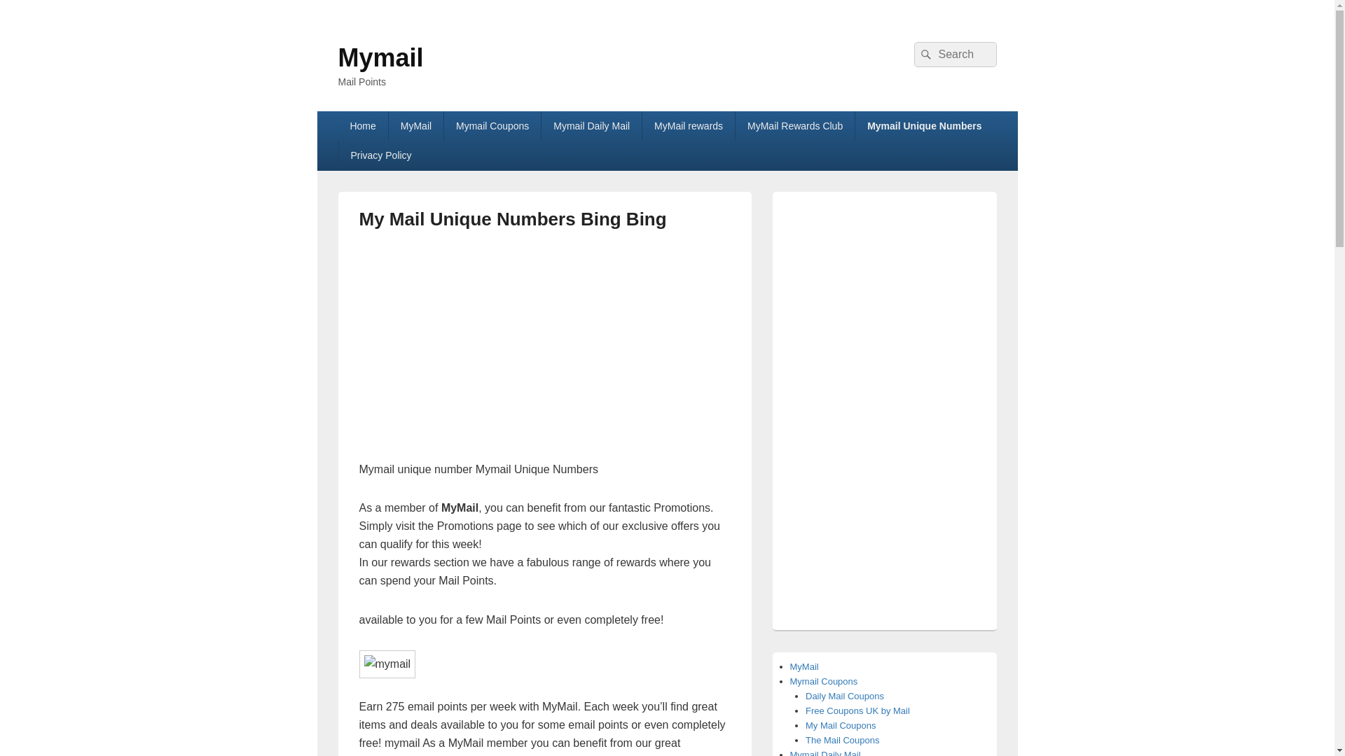 Image resolution: width=1345 pixels, height=756 pixels. What do you see at coordinates (361, 125) in the screenshot?
I see `Home` at bounding box center [361, 125].